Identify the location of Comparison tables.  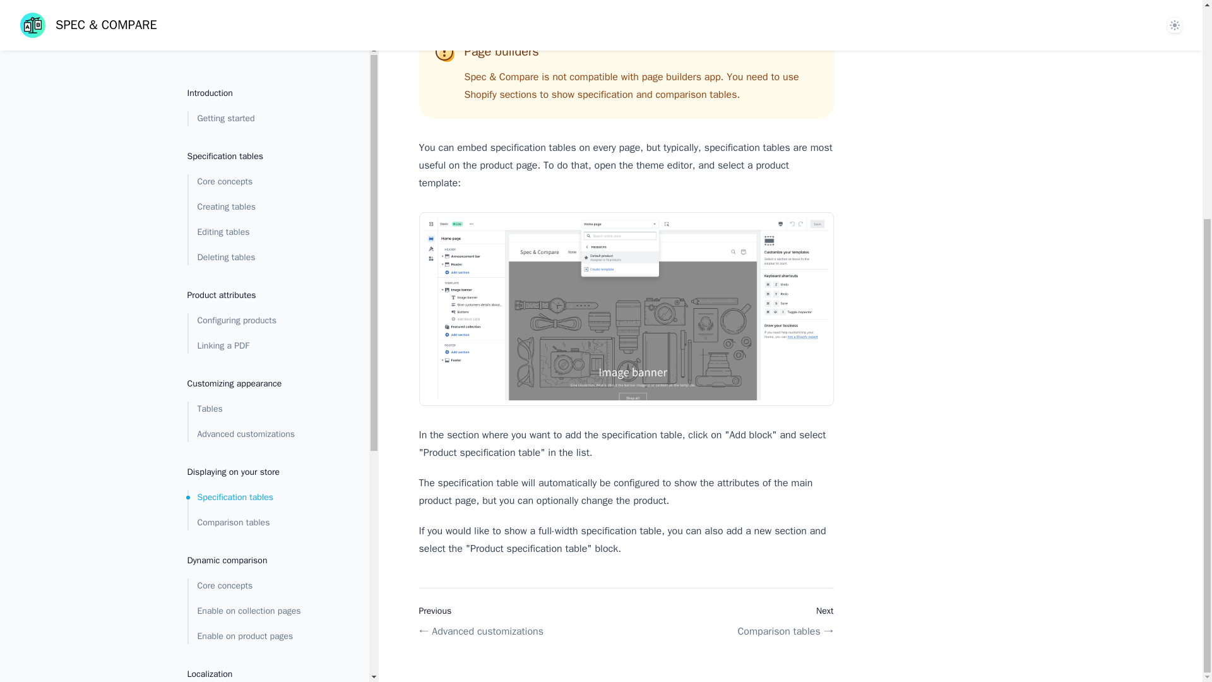
(258, 212).